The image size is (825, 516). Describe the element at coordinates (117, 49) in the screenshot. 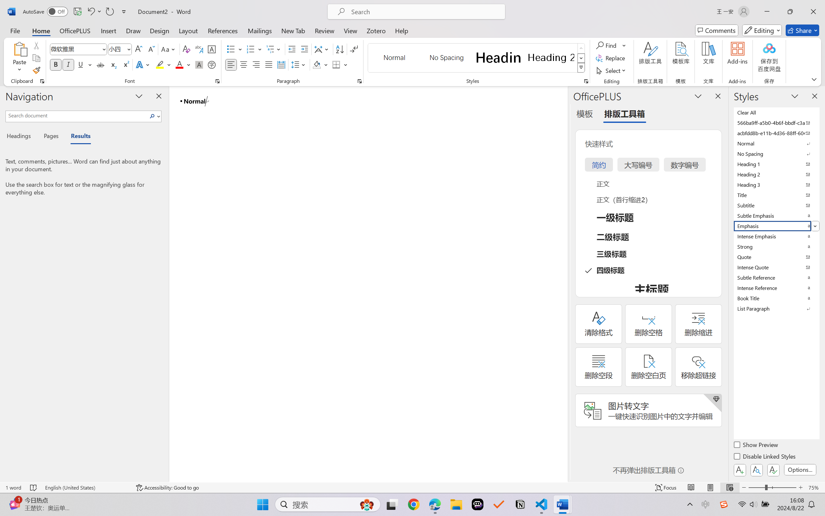

I see `Font Size` at that location.